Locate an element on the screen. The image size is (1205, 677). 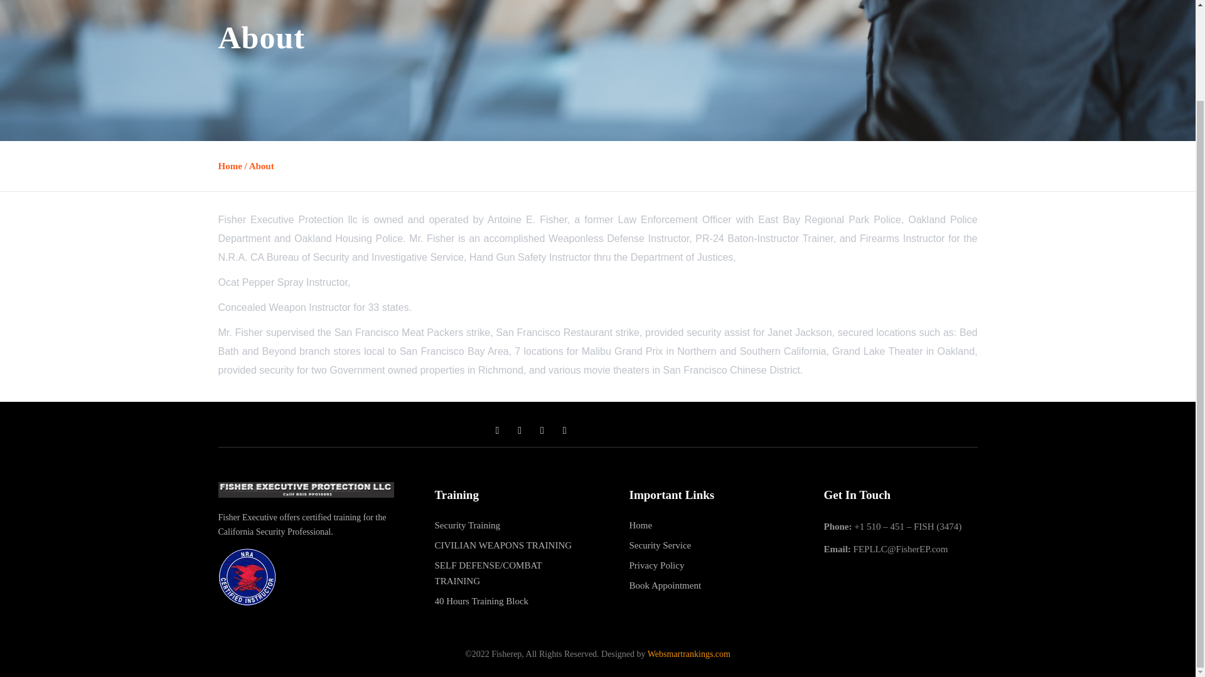
Privacy Policy is located at coordinates (656, 565).